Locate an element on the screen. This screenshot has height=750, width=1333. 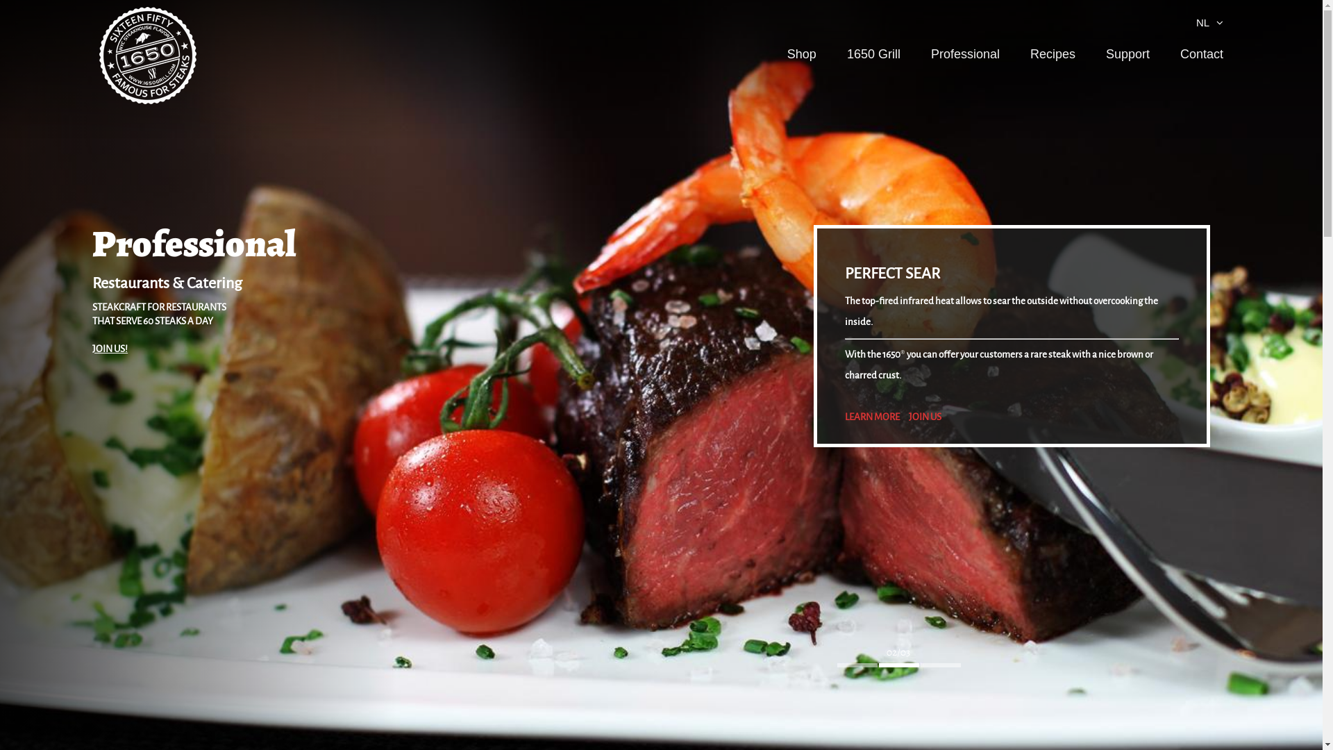
LEARN MORE is located at coordinates (872, 417).